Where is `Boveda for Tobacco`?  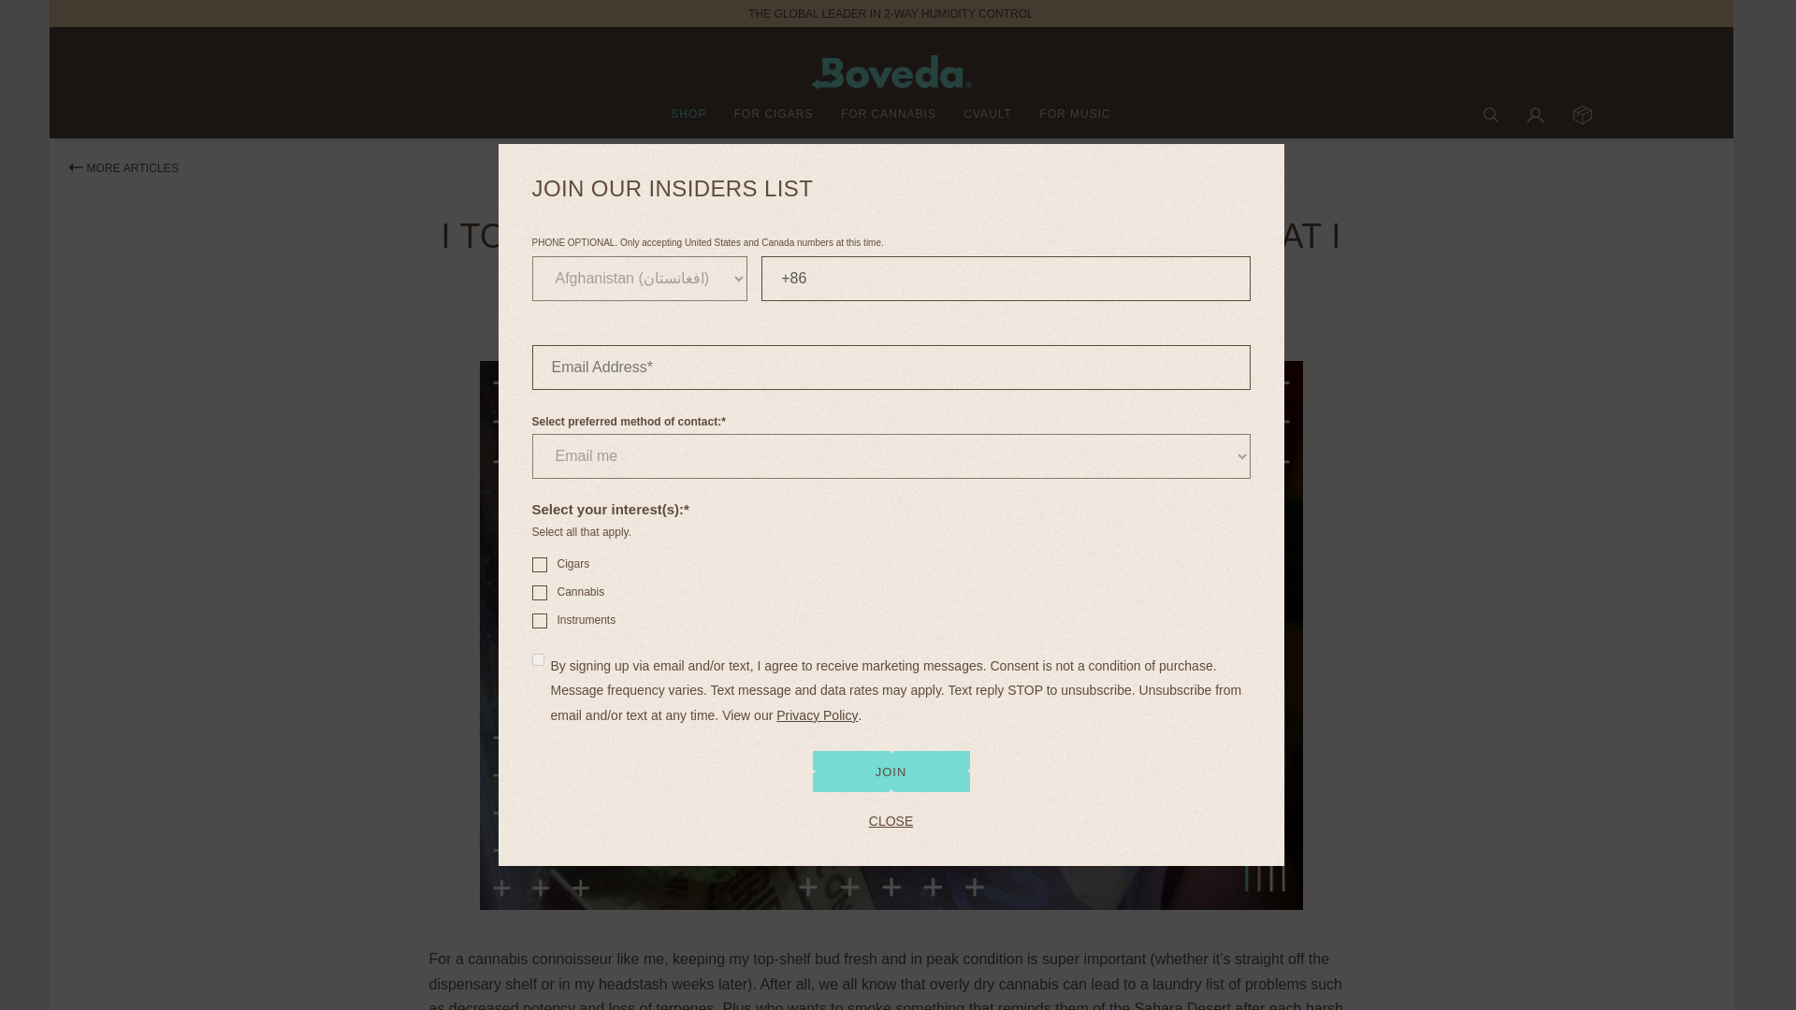
Boveda for Tobacco is located at coordinates (527, 551).